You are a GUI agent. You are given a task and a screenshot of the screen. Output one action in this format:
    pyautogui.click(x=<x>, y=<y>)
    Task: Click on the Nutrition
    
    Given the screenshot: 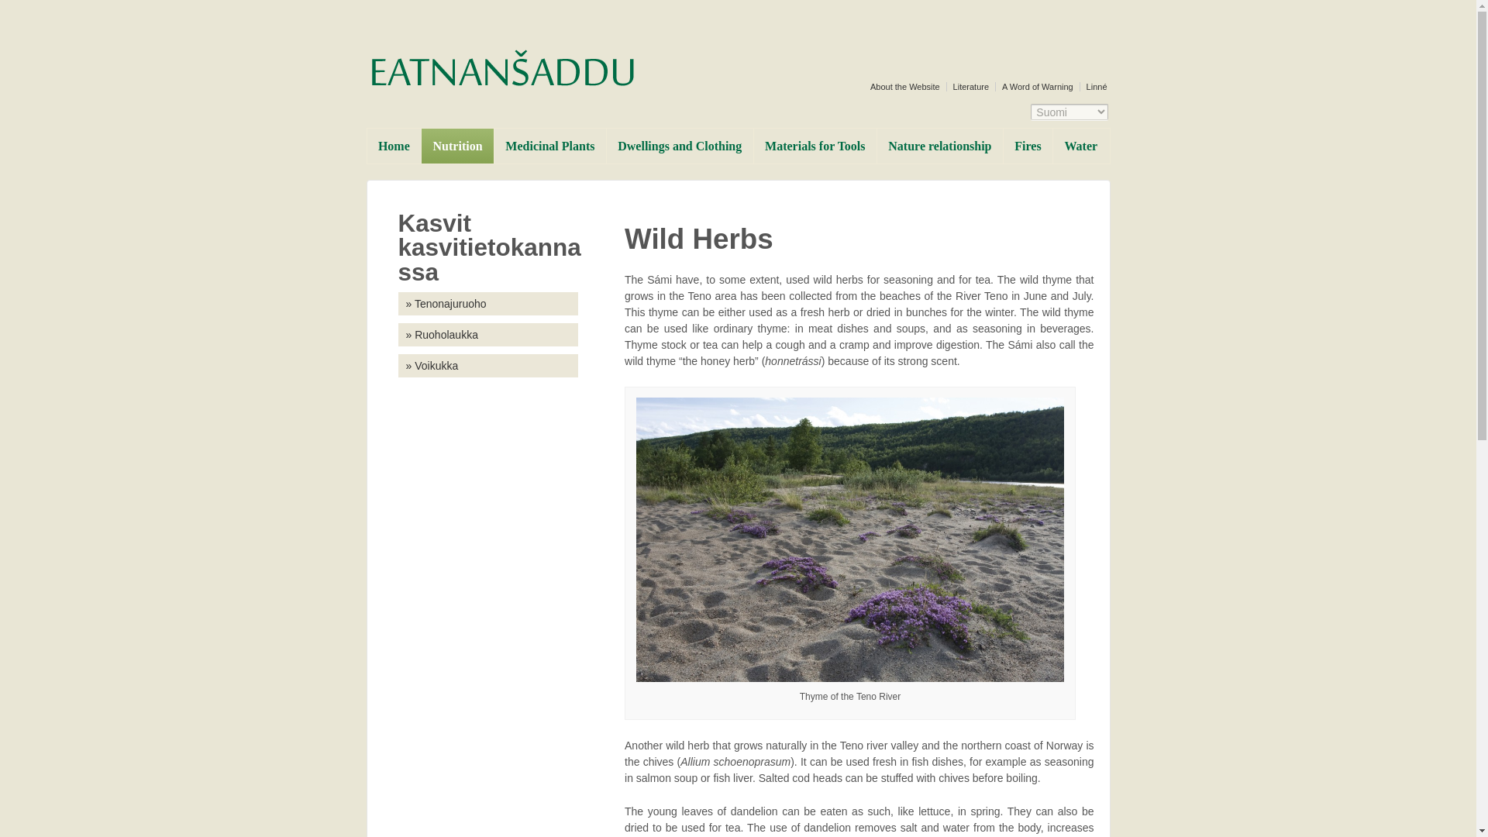 What is the action you would take?
    pyautogui.click(x=457, y=146)
    